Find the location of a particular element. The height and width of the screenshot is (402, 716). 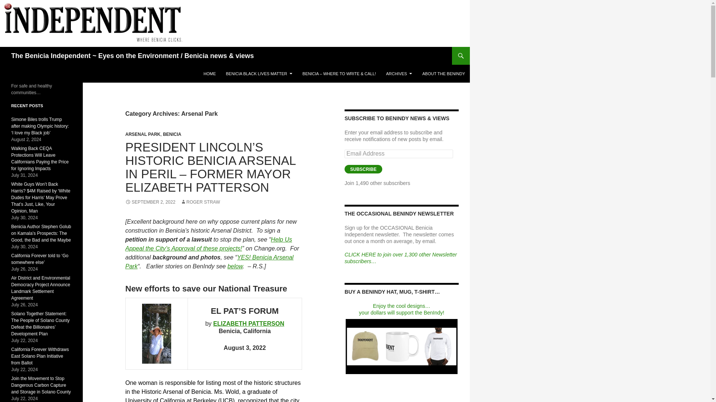

HOME is located at coordinates (210, 74).